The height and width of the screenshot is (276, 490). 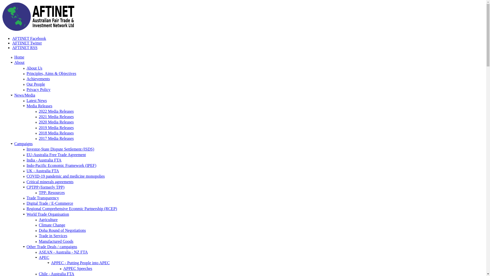 I want to click on Latest News, so click(x=37, y=100).